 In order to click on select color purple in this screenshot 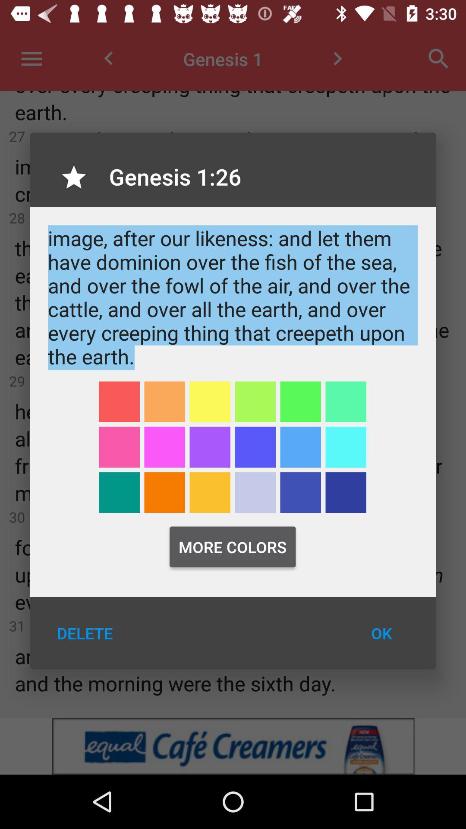, I will do `click(255, 447)`.